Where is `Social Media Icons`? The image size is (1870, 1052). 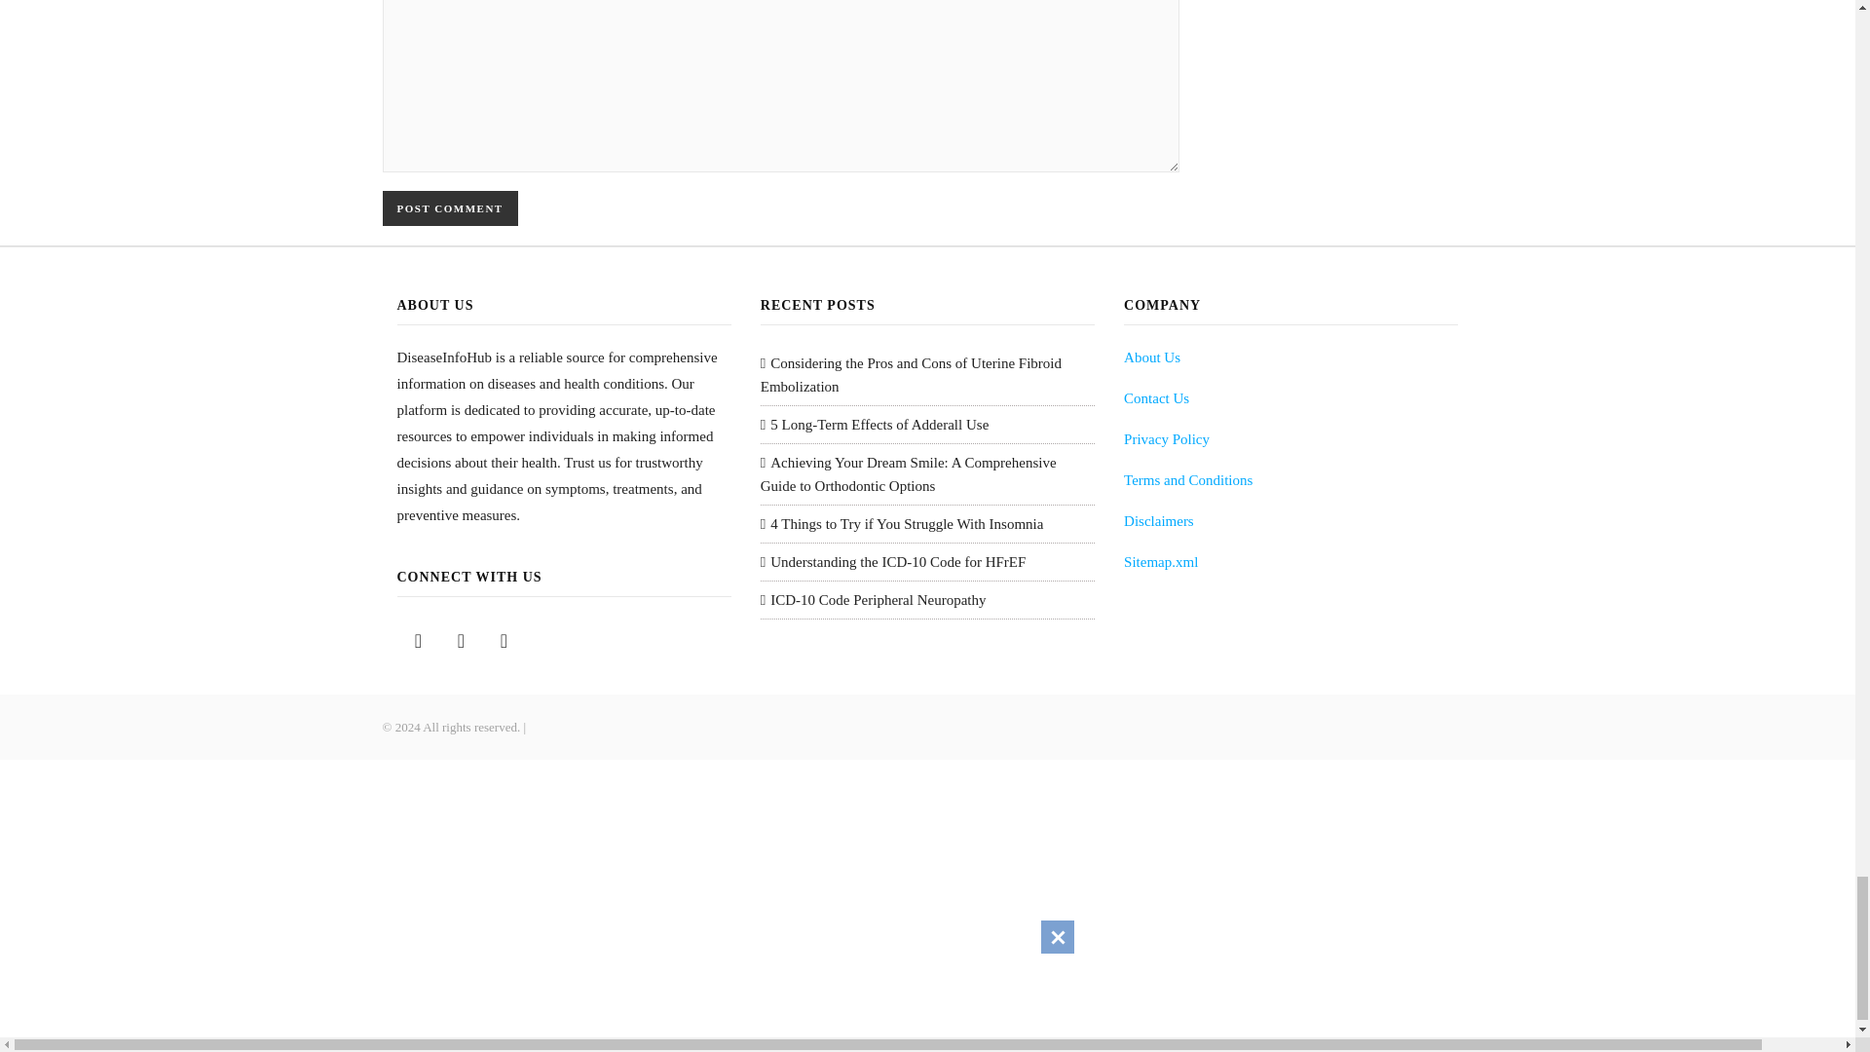 Social Media Icons is located at coordinates (461, 641).